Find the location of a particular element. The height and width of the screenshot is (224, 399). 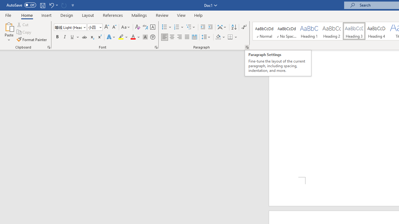

Align Right is located at coordinates (180, 37).